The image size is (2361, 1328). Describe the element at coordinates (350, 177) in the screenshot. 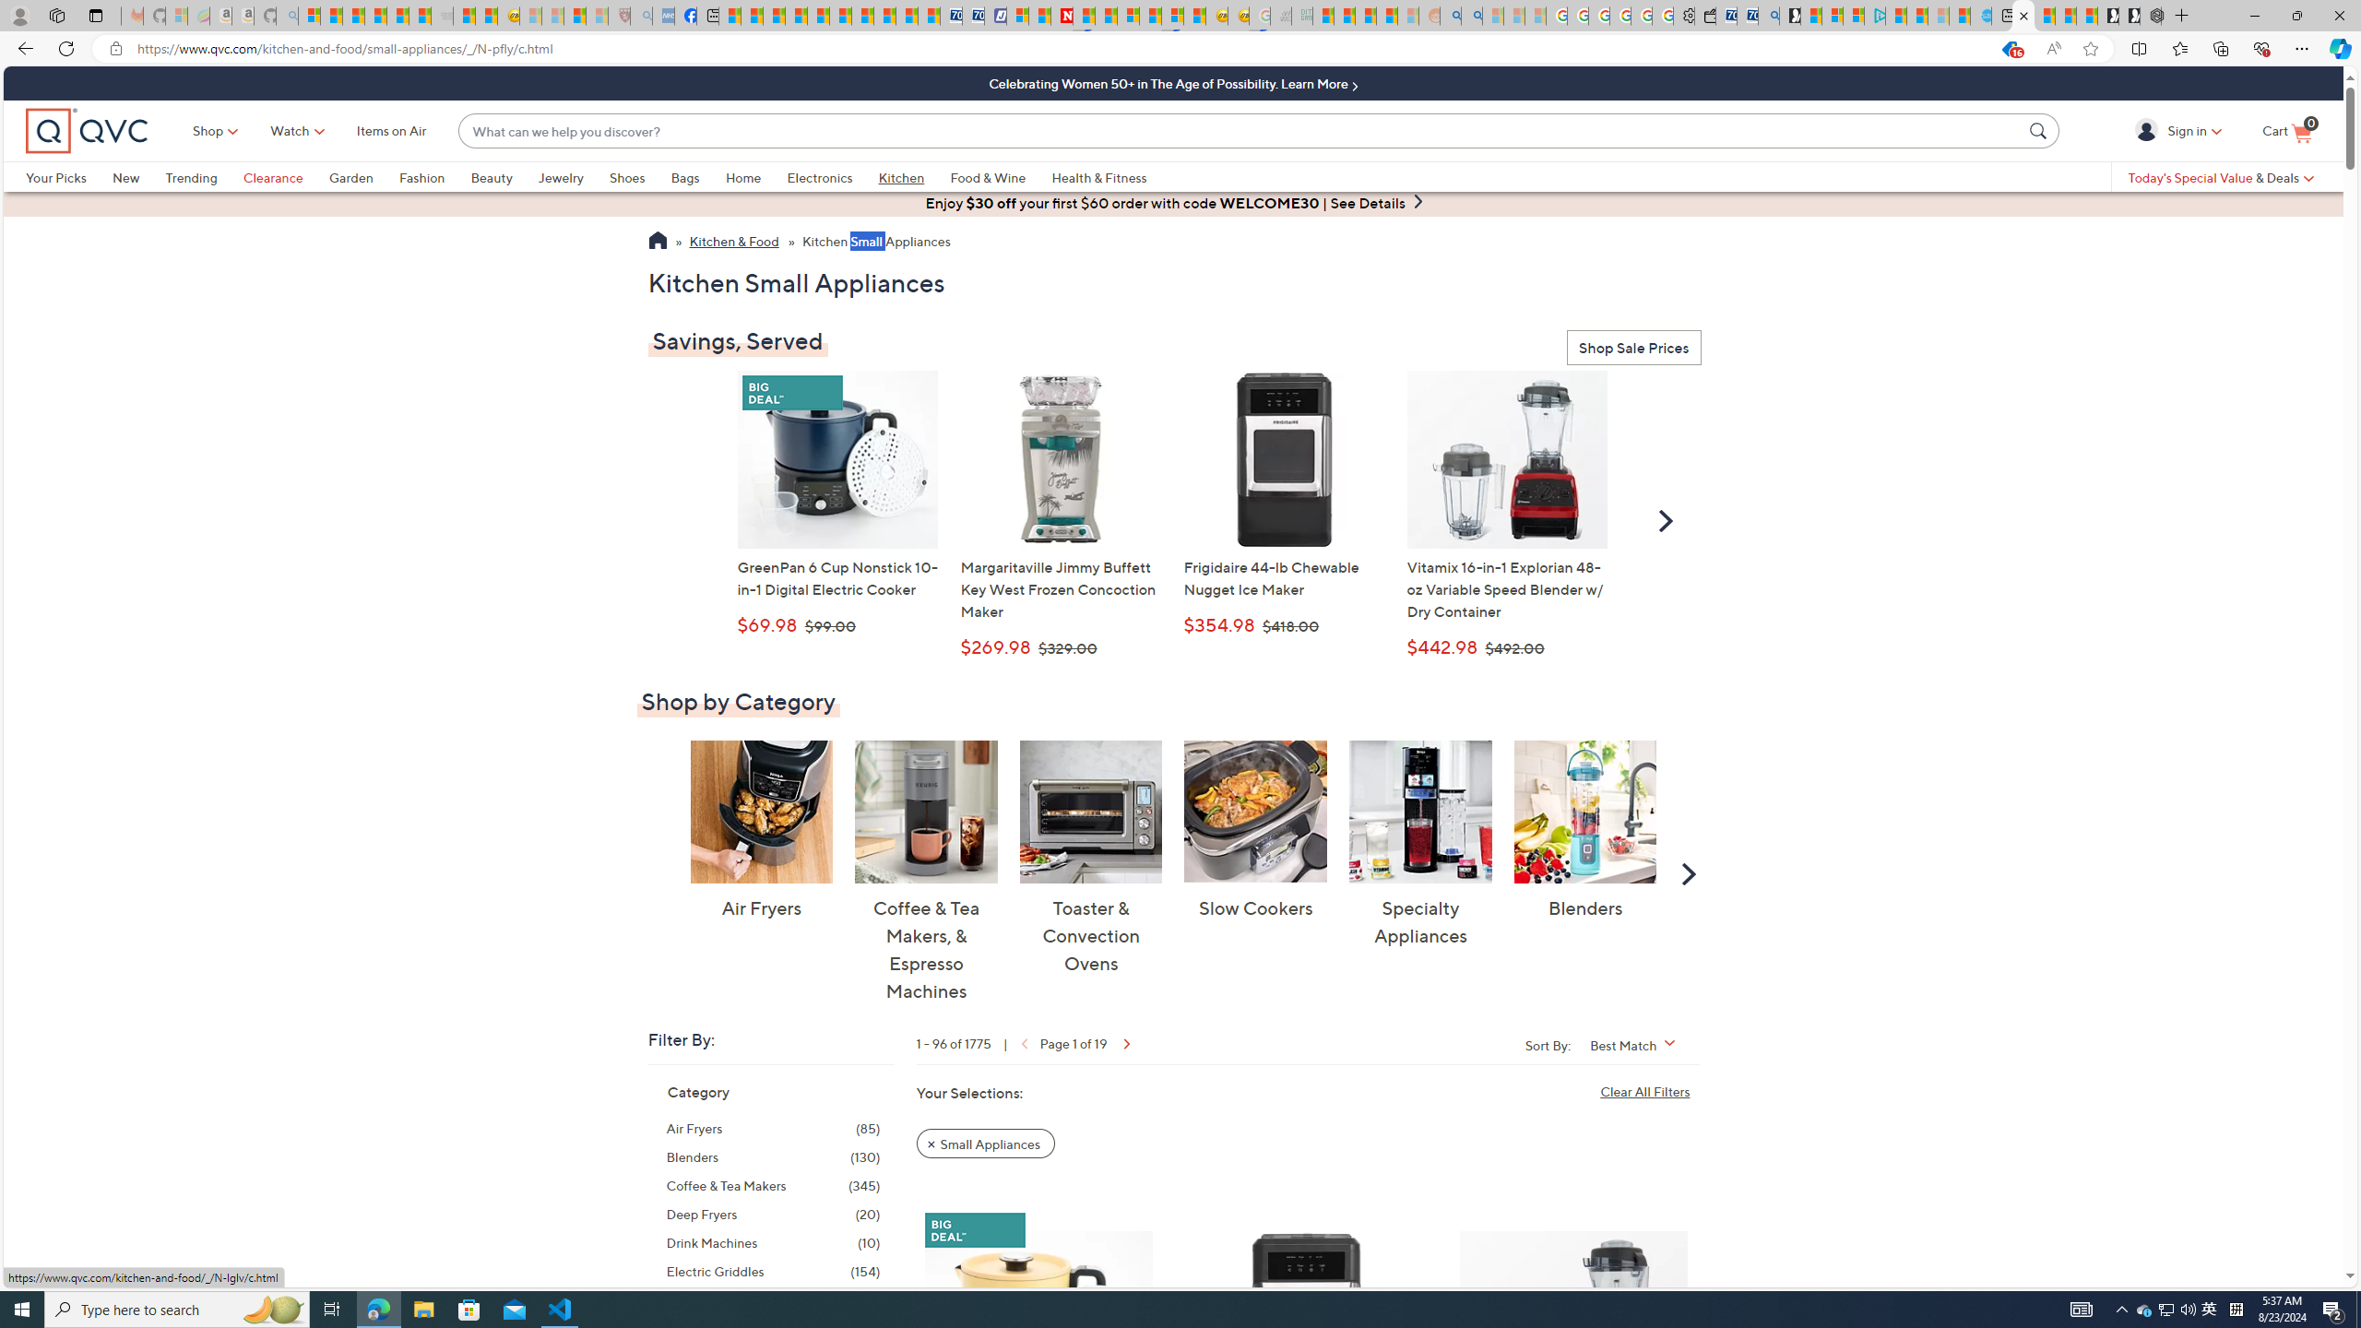

I see `Garden` at that location.